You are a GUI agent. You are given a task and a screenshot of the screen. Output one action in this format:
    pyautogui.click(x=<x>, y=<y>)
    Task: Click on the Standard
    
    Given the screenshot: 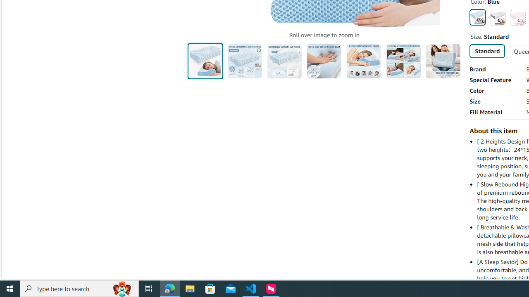 What is the action you would take?
    pyautogui.click(x=487, y=51)
    